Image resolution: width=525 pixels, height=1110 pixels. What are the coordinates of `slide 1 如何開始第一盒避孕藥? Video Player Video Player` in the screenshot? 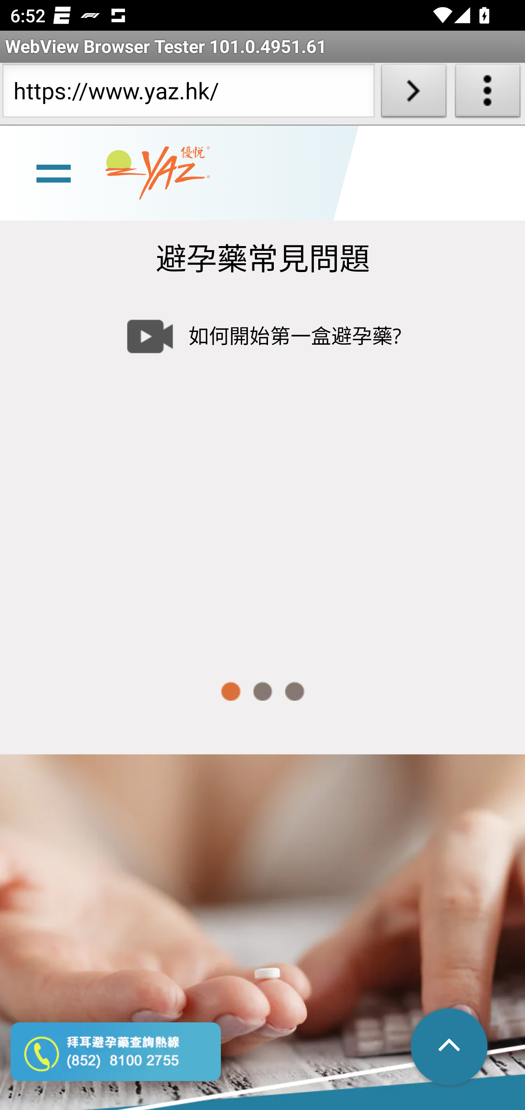 It's located at (262, 472).